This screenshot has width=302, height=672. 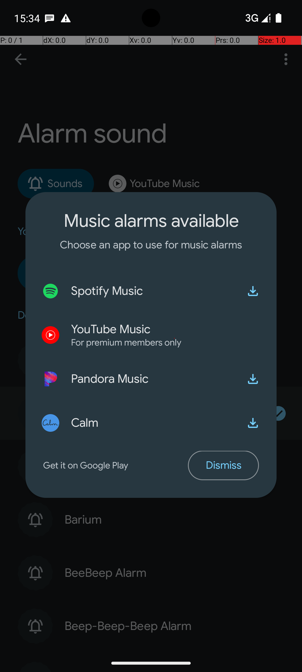 What do you see at coordinates (115, 465) in the screenshot?
I see `Get it on Google Play` at bounding box center [115, 465].